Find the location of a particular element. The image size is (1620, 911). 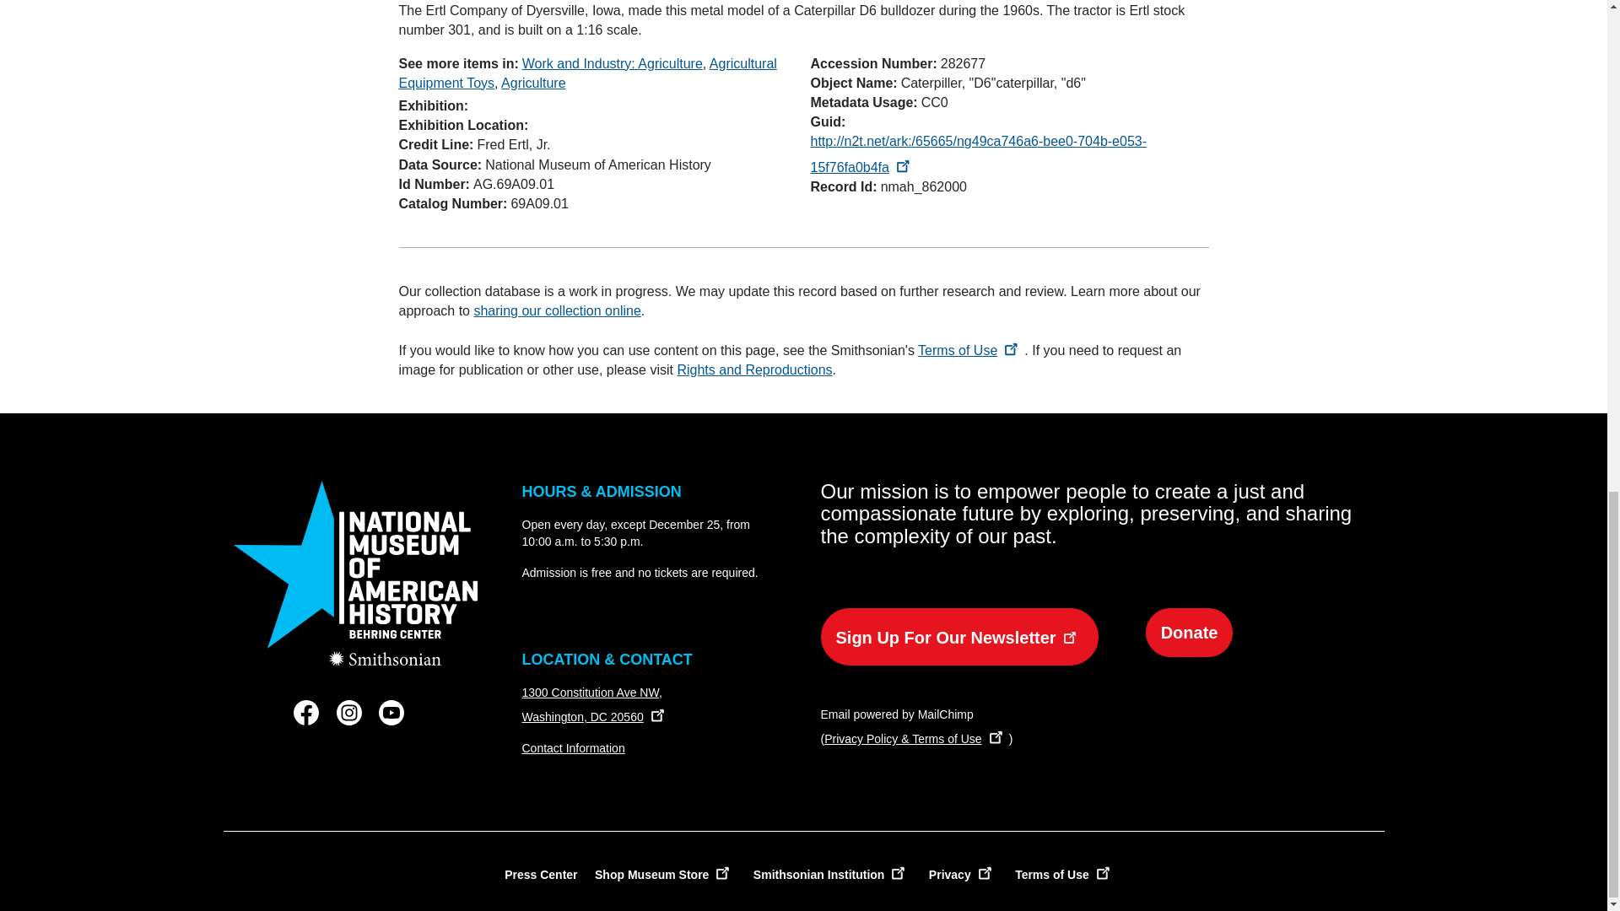

Work and Industry: Agriculture is located at coordinates (613, 63).